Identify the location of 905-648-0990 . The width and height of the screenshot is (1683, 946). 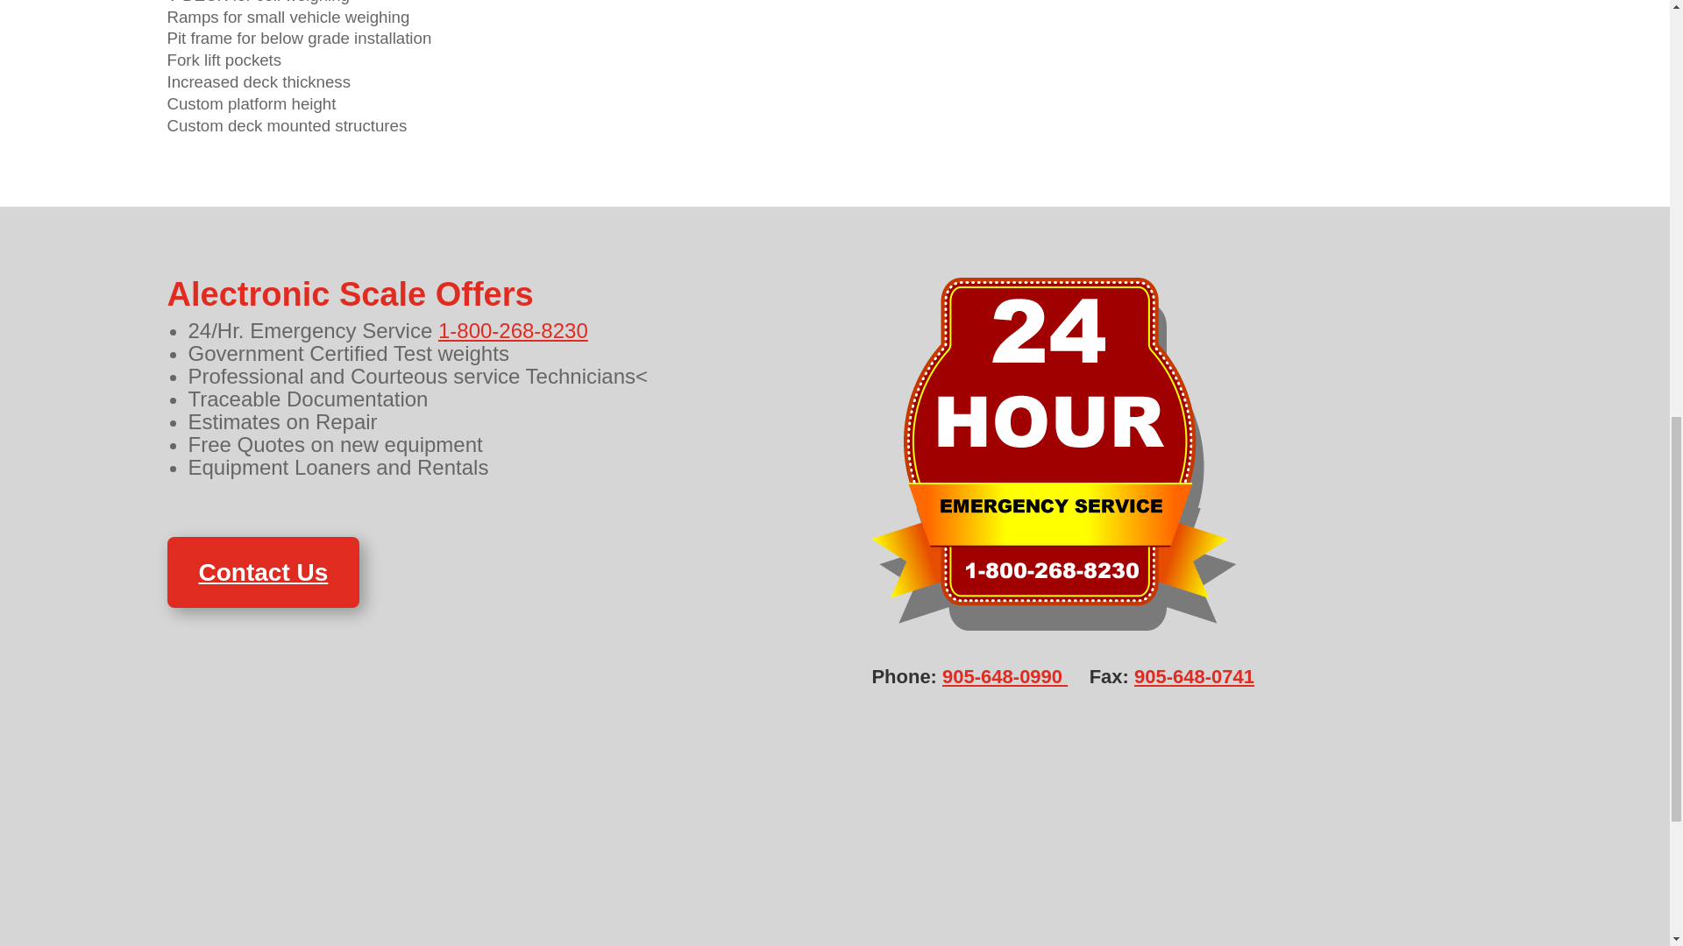
(1005, 676).